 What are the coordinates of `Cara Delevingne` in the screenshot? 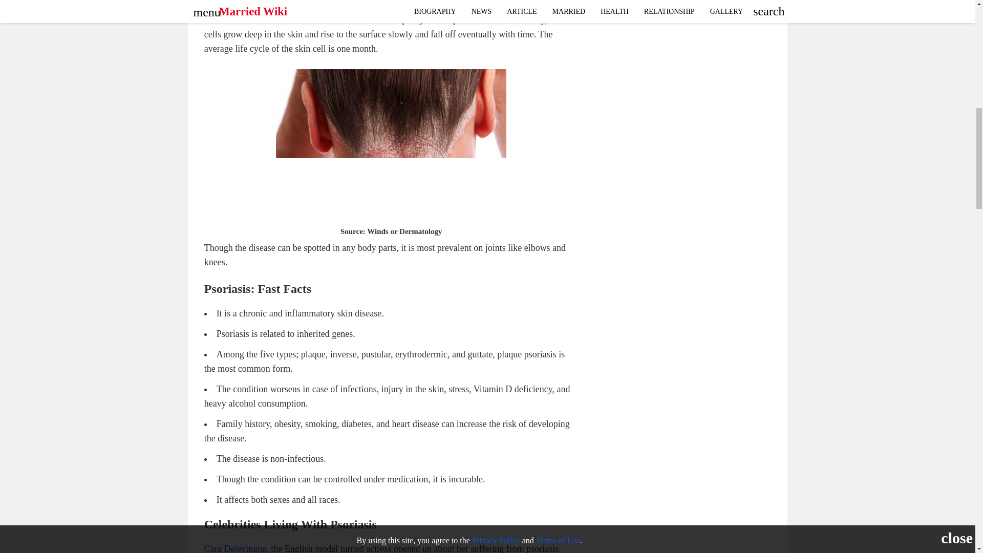 It's located at (236, 548).